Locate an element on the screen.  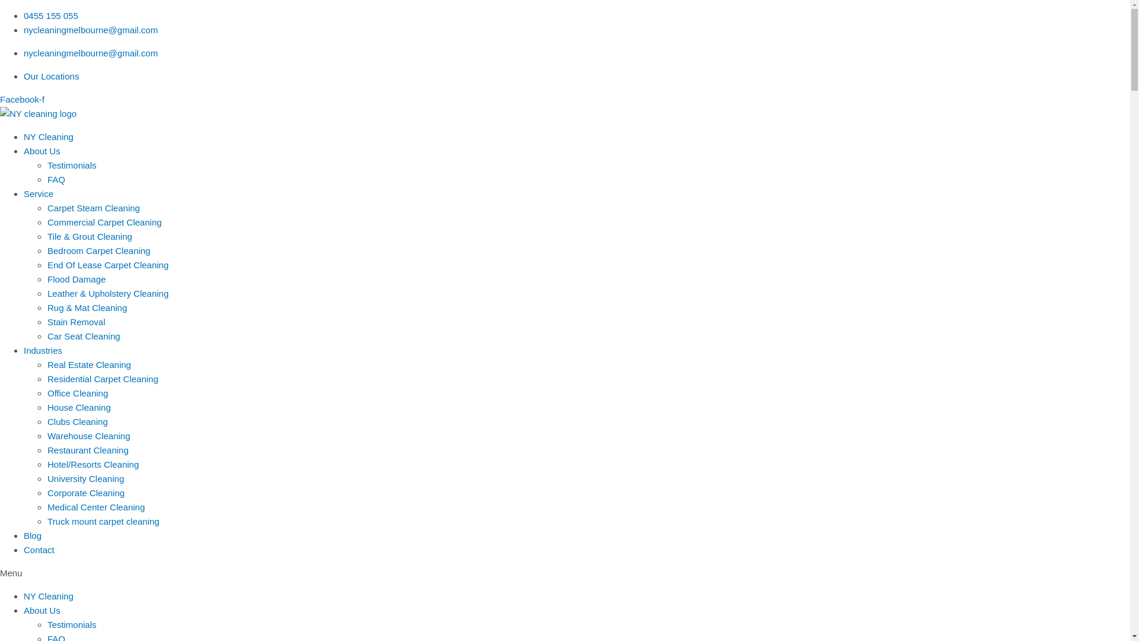
Residential Carpet Cleaning is located at coordinates (103, 379).